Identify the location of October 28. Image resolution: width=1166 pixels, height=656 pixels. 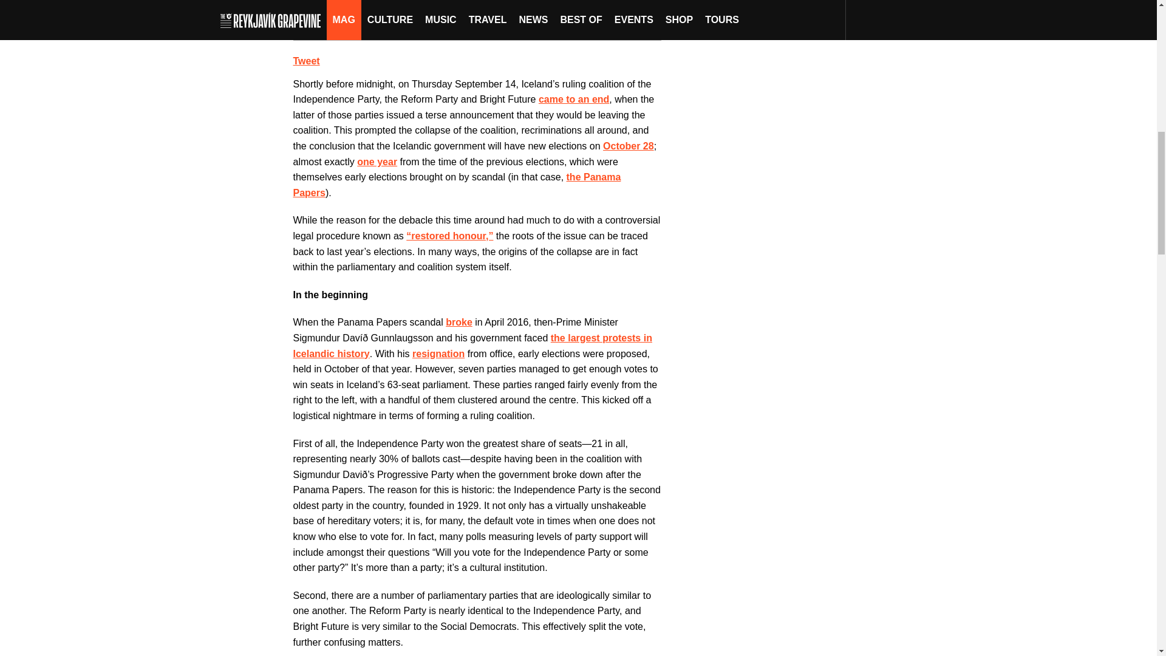
(628, 146).